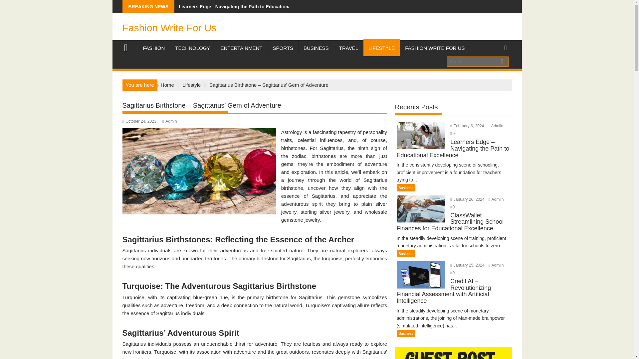 The width and height of the screenshot is (639, 359). Describe the element at coordinates (169, 28) in the screenshot. I see `Fashion Write For Us` at that location.